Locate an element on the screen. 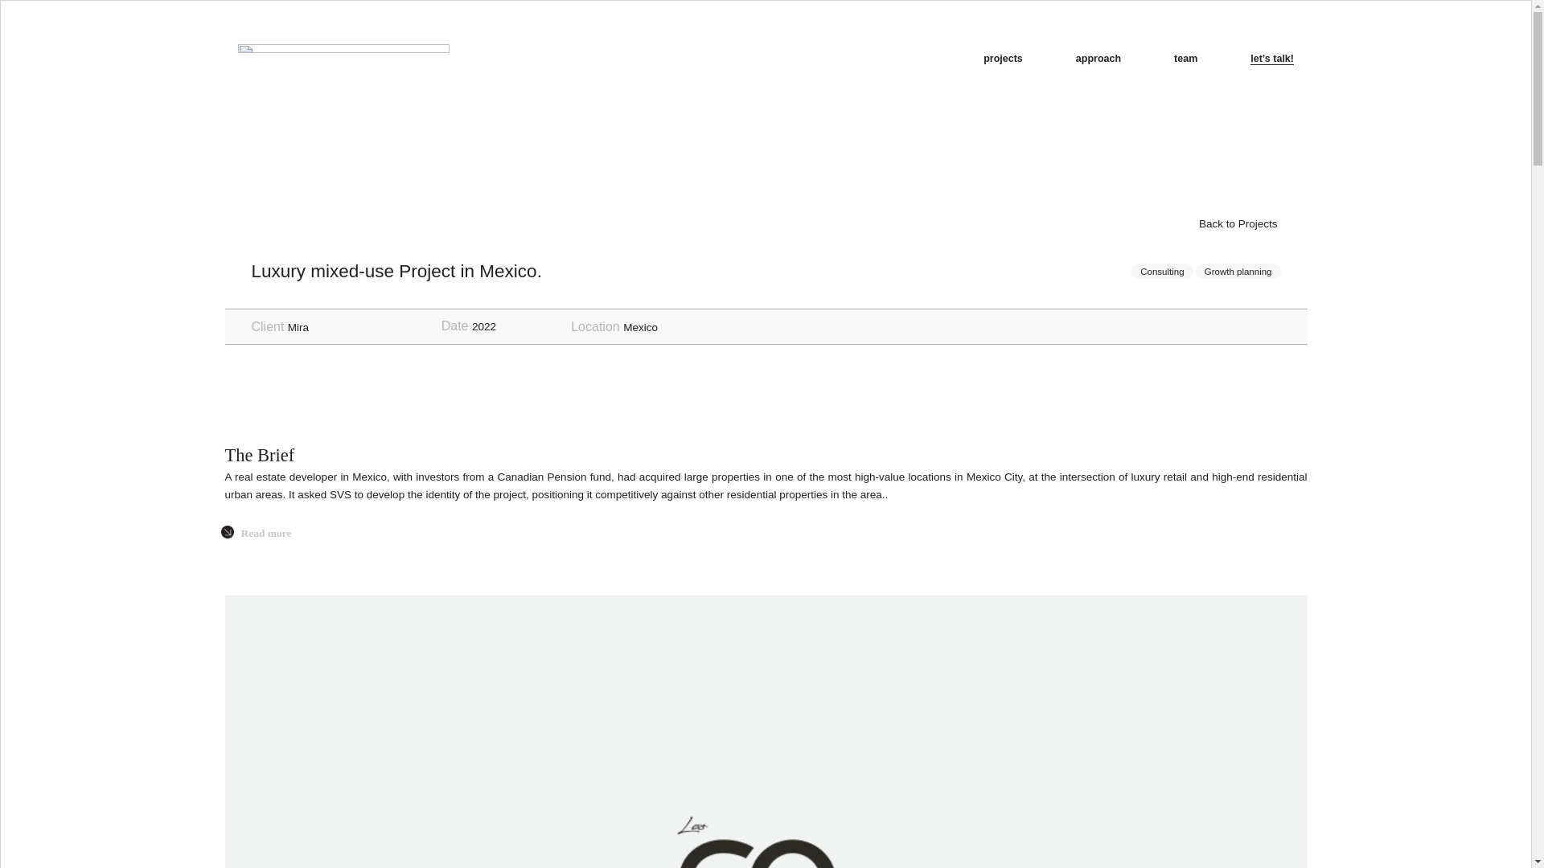 Image resolution: width=1544 pixels, height=868 pixels. Read more is located at coordinates (265, 534).